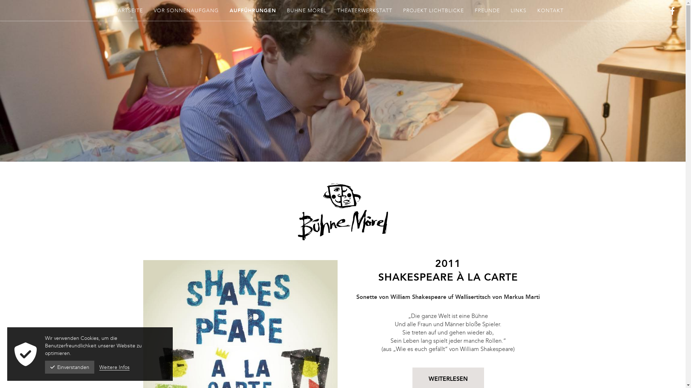  Describe the element at coordinates (550, 10) in the screenshot. I see `KONTAKT` at that location.